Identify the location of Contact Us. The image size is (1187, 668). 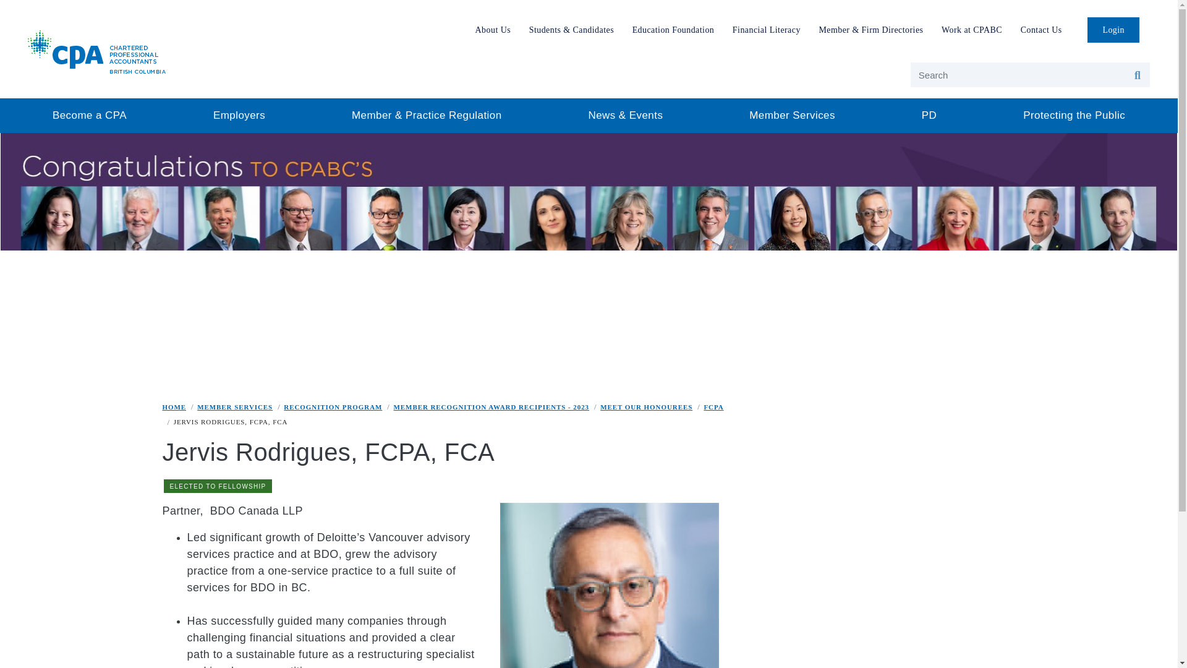
(1041, 30).